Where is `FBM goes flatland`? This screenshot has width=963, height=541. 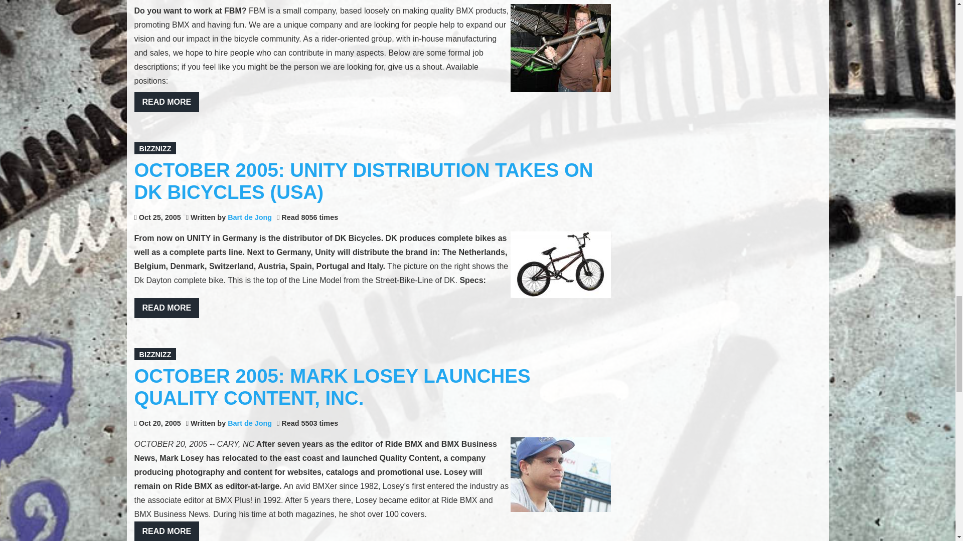
FBM goes flatland is located at coordinates (560, 48).